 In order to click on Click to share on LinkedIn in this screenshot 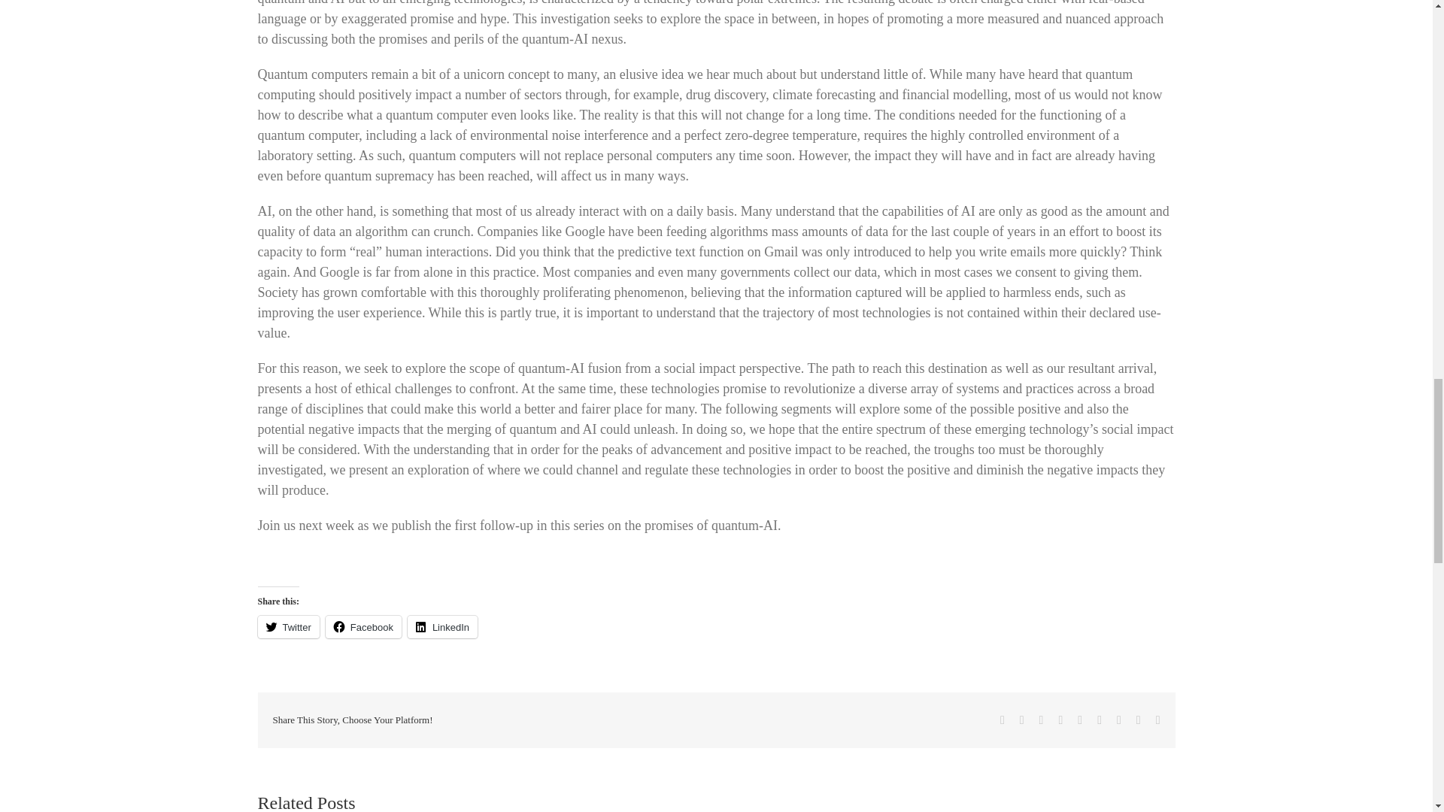, I will do `click(442, 626)`.